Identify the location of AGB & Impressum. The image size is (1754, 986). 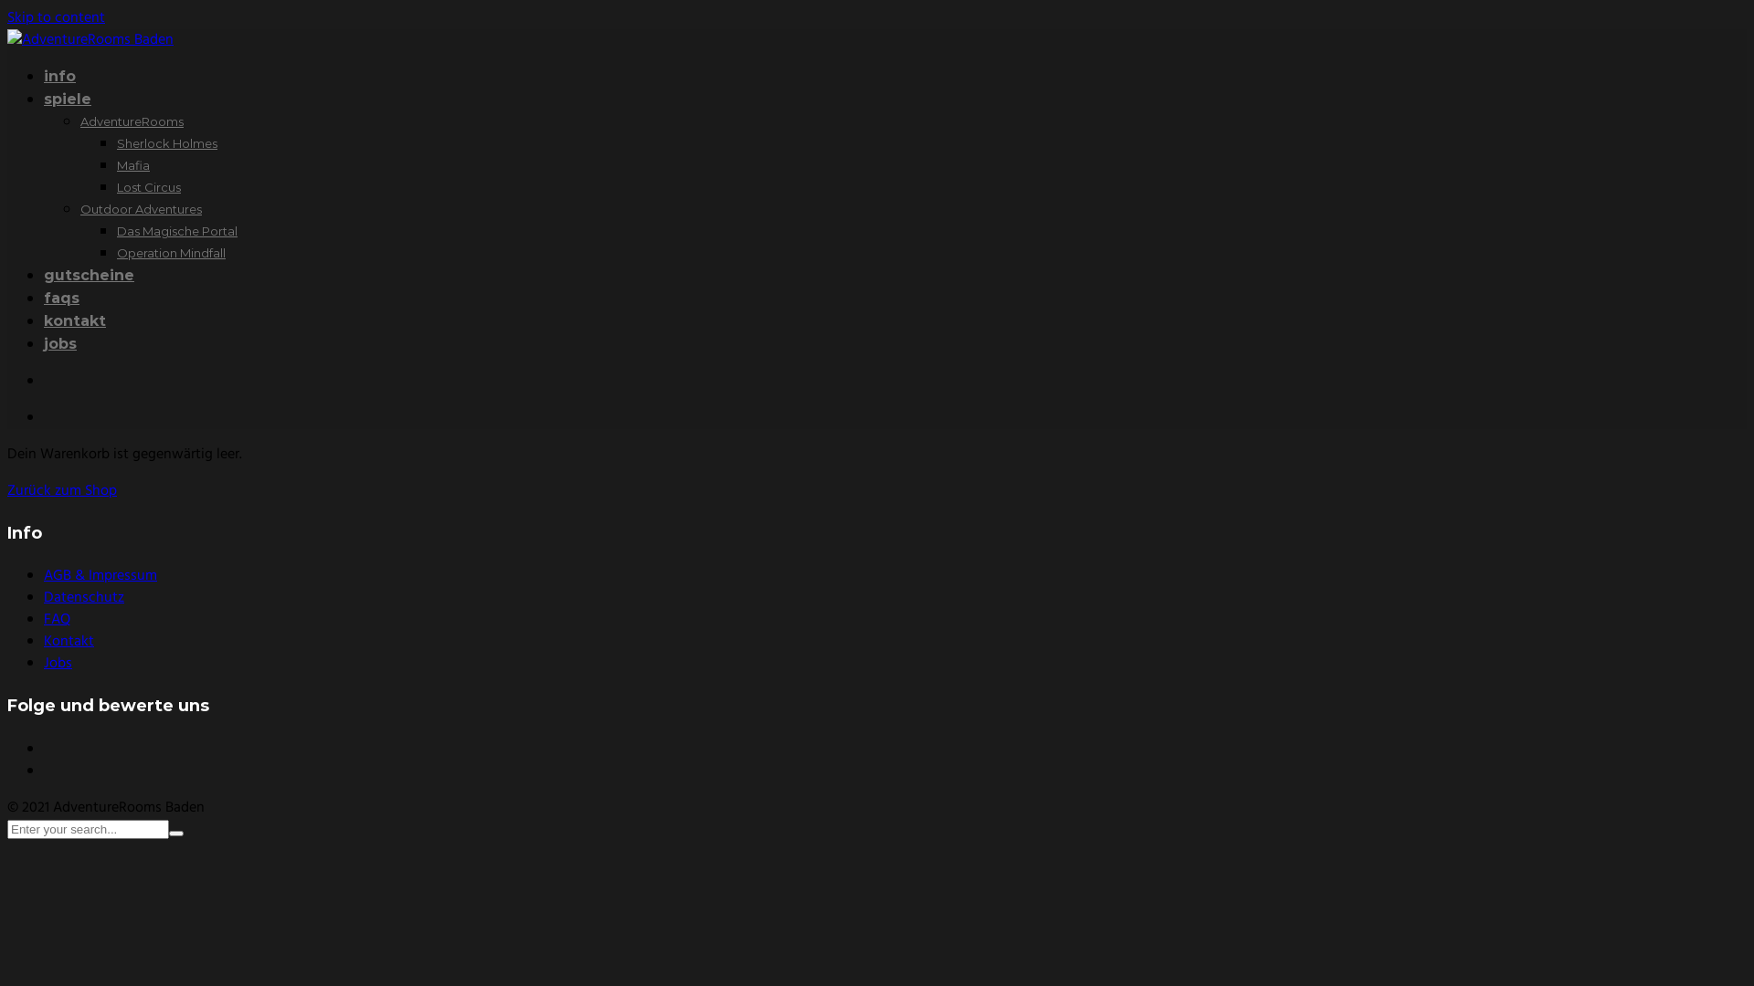
(100, 576).